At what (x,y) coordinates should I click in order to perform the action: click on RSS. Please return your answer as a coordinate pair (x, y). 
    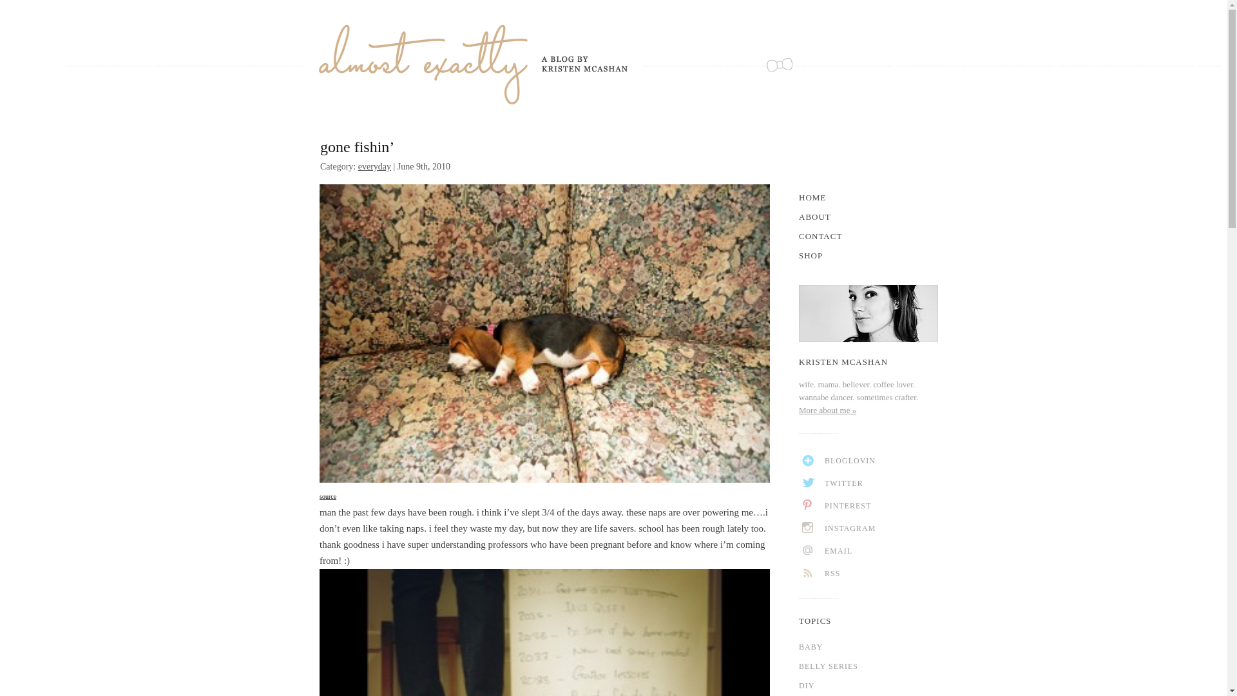
    Looking at the image, I should click on (873, 574).